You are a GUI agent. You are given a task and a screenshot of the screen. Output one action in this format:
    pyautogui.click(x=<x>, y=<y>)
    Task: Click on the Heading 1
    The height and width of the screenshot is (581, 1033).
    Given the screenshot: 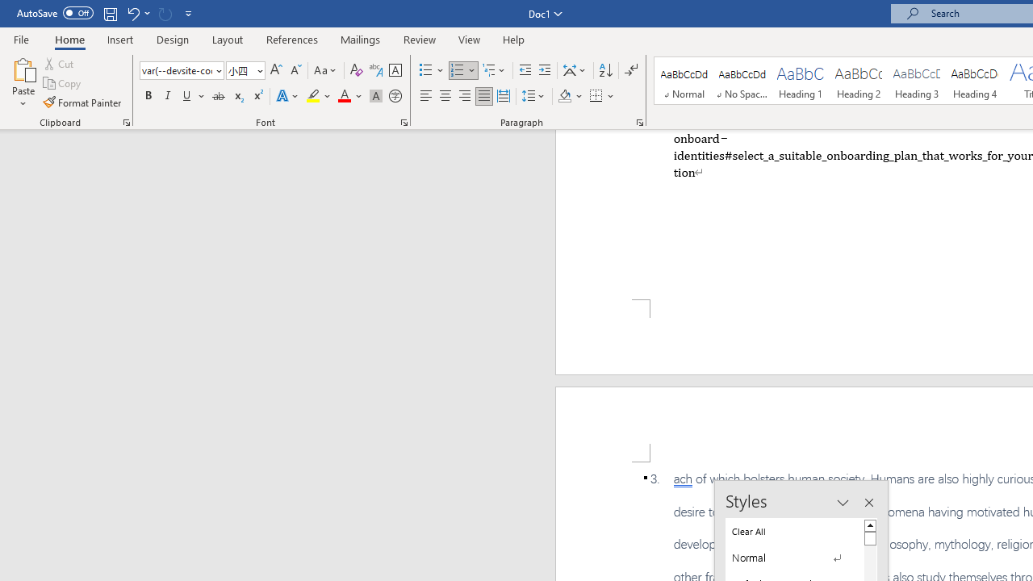 What is the action you would take?
    pyautogui.click(x=801, y=81)
    